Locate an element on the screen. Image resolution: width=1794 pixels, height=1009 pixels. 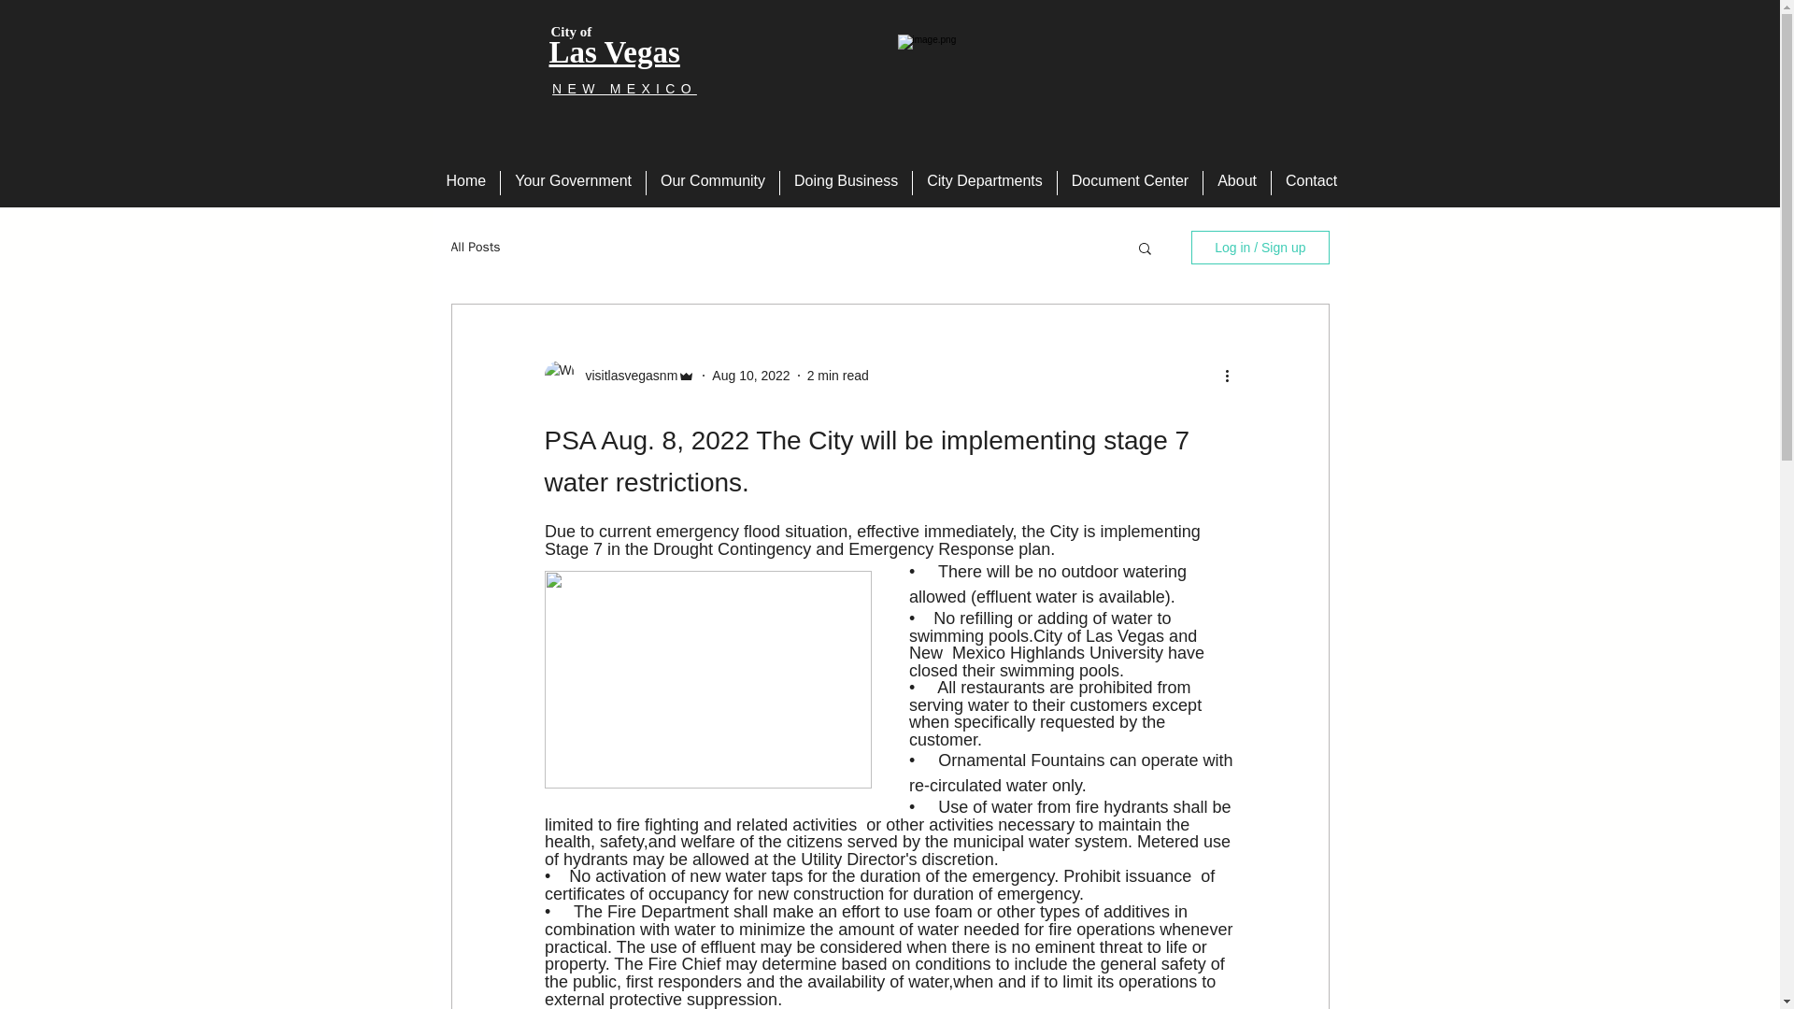
Doing Business is located at coordinates (846, 183).